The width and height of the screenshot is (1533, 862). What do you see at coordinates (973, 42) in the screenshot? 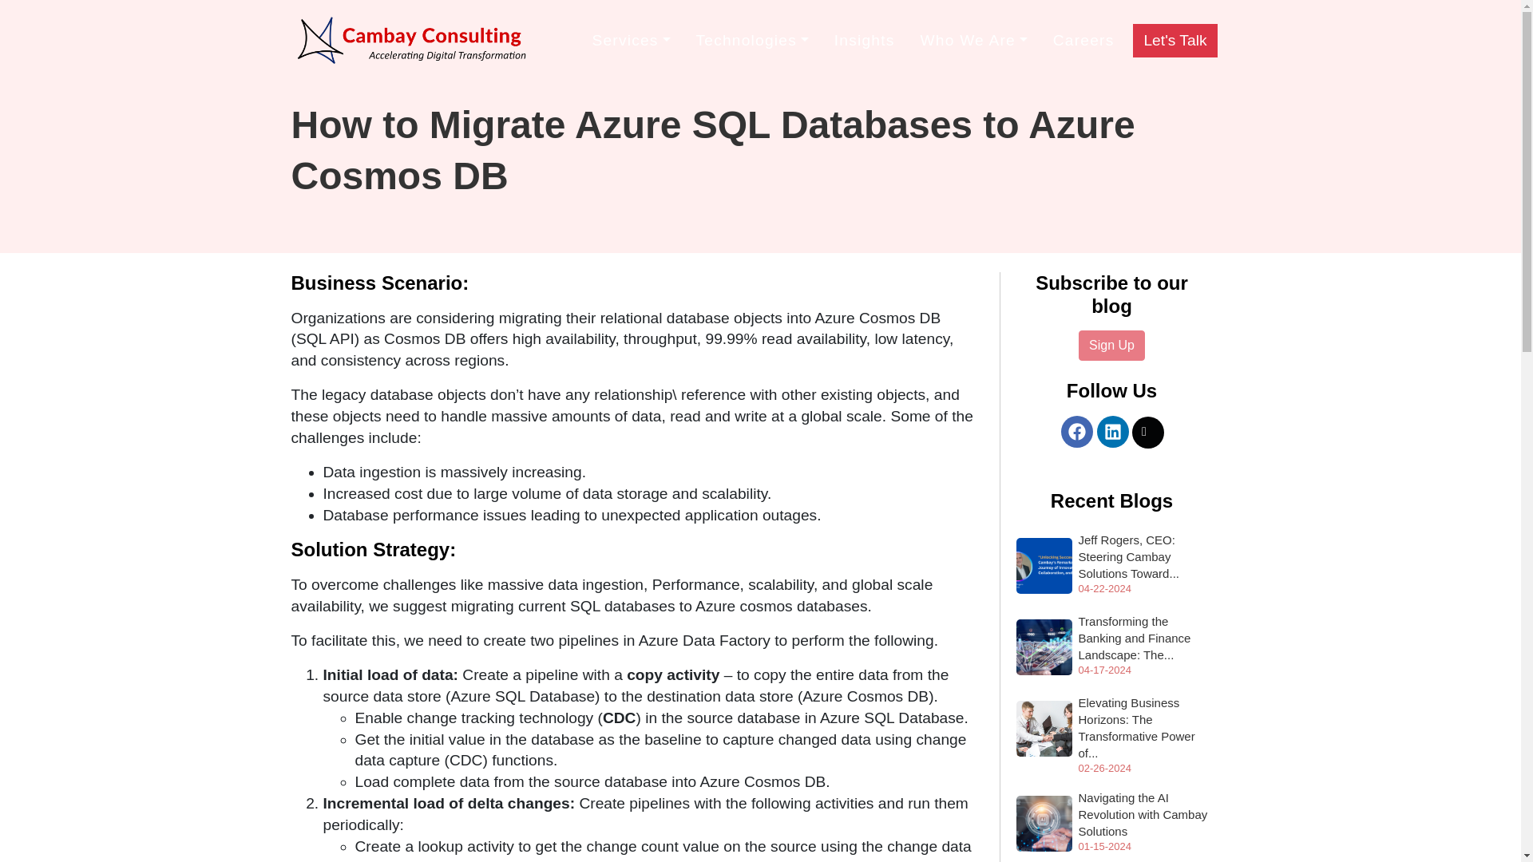
I see `Who We Are` at bounding box center [973, 42].